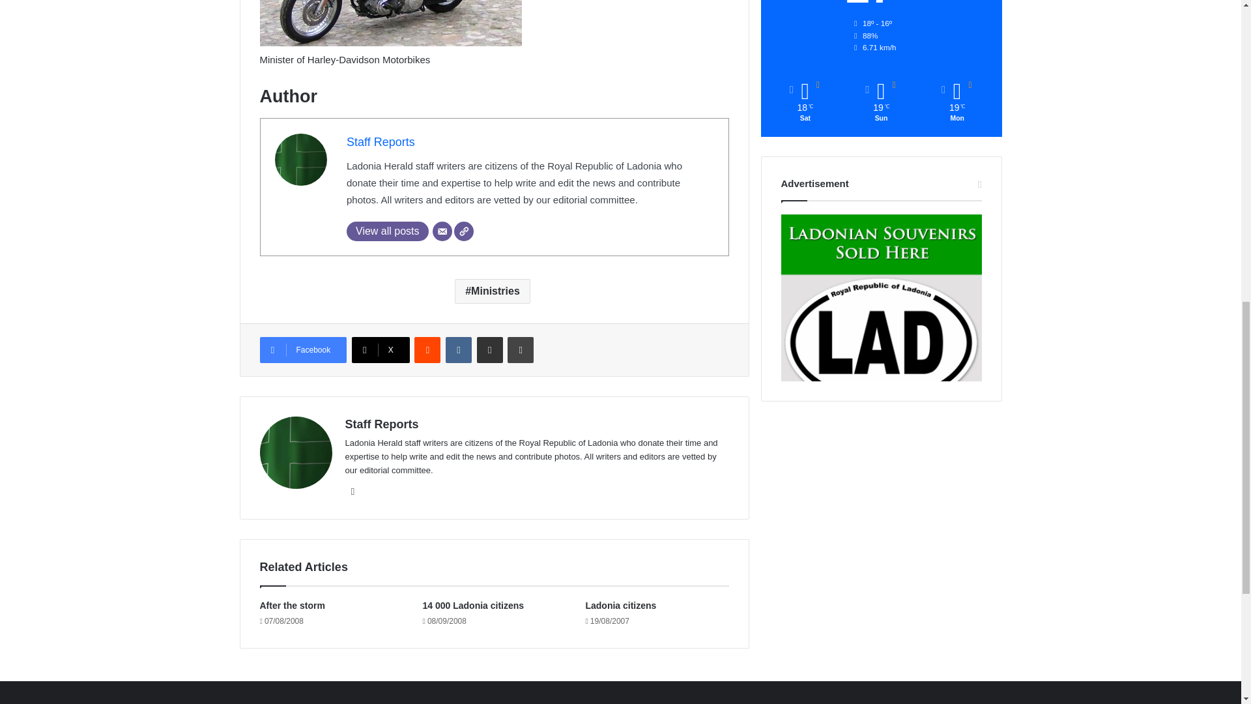  Describe the element at coordinates (353, 491) in the screenshot. I see `Website` at that location.